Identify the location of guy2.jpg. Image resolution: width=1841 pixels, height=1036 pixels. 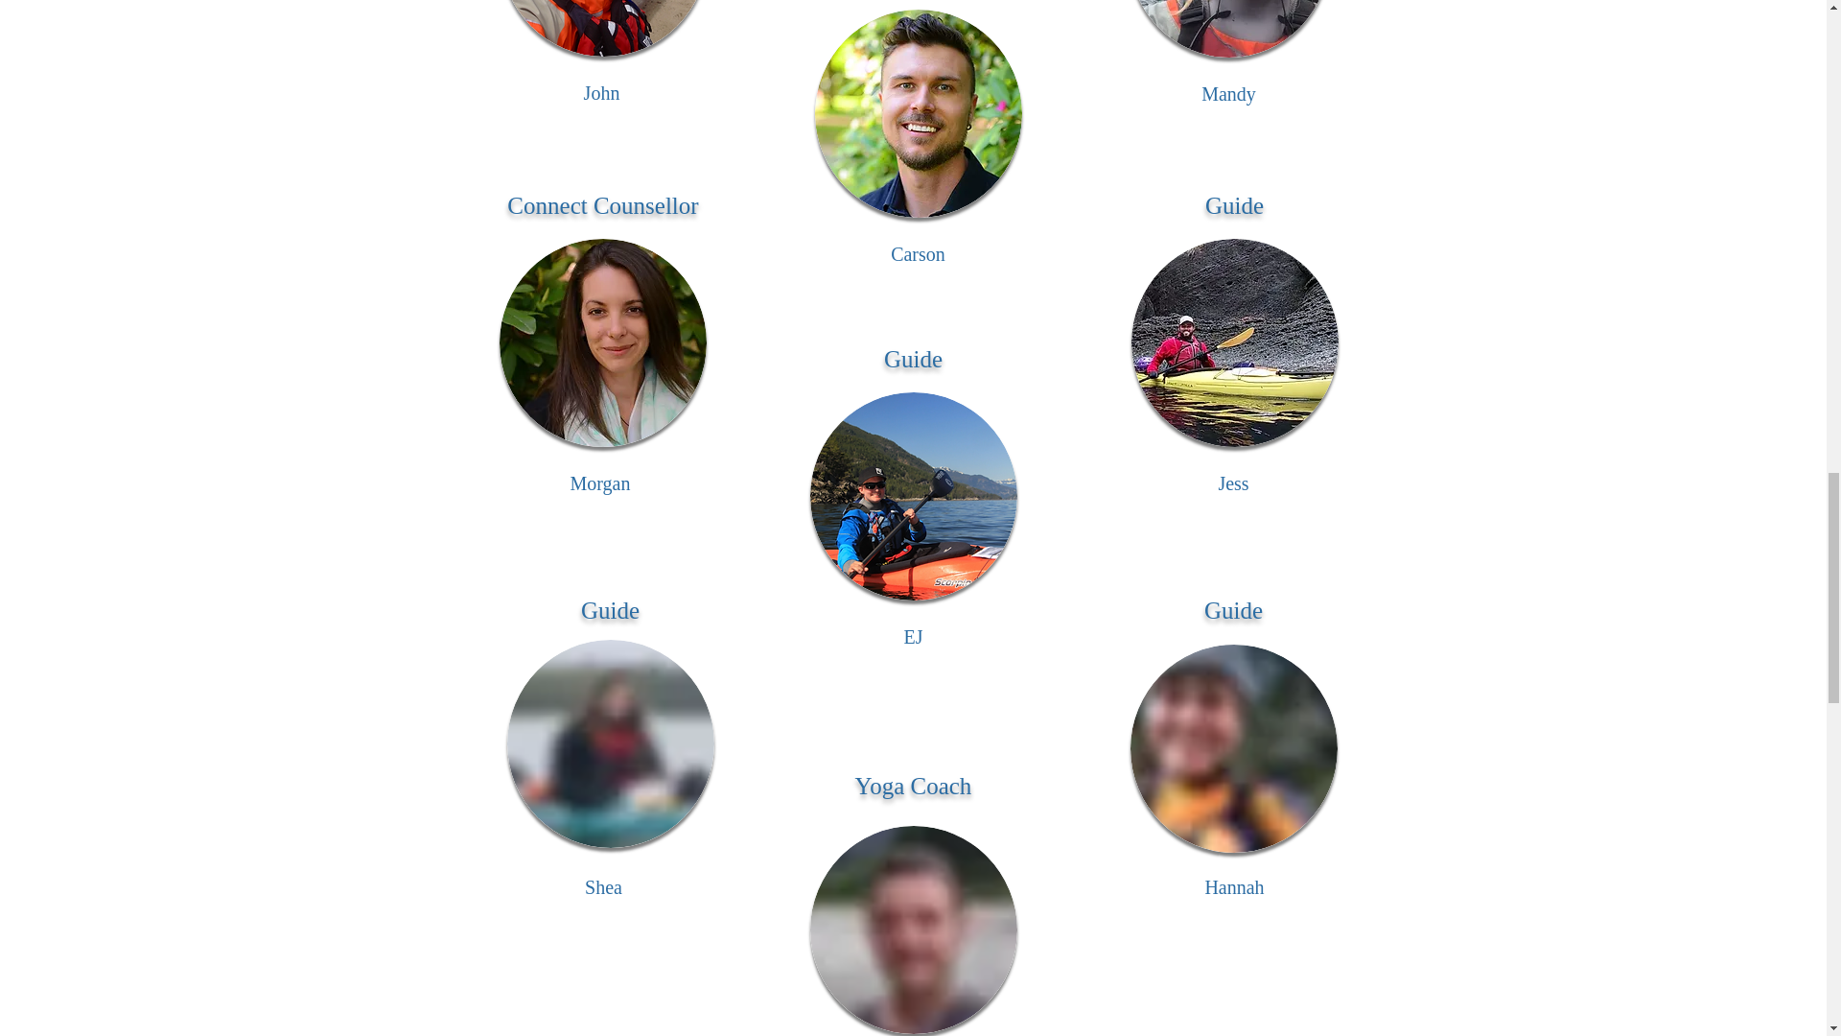
(604, 29).